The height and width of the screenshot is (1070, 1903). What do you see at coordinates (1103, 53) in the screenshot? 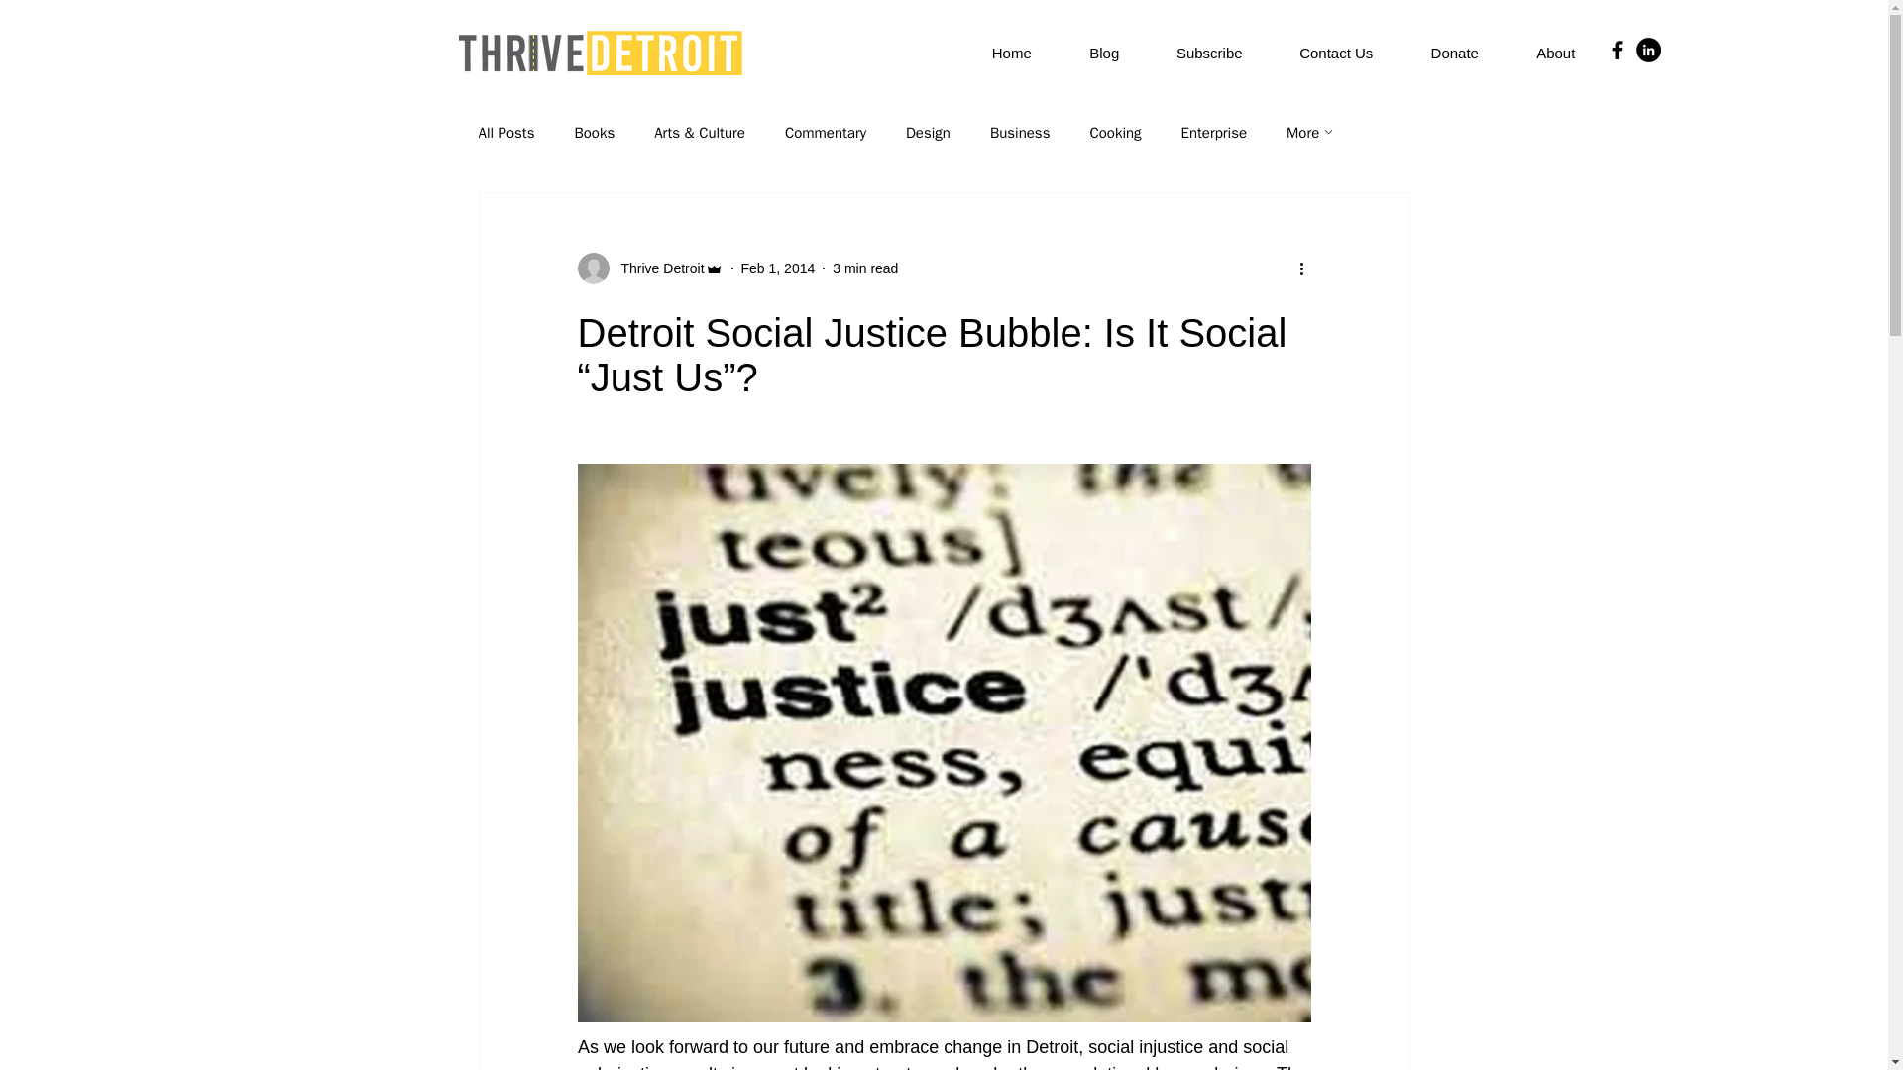
I see `Blog` at bounding box center [1103, 53].